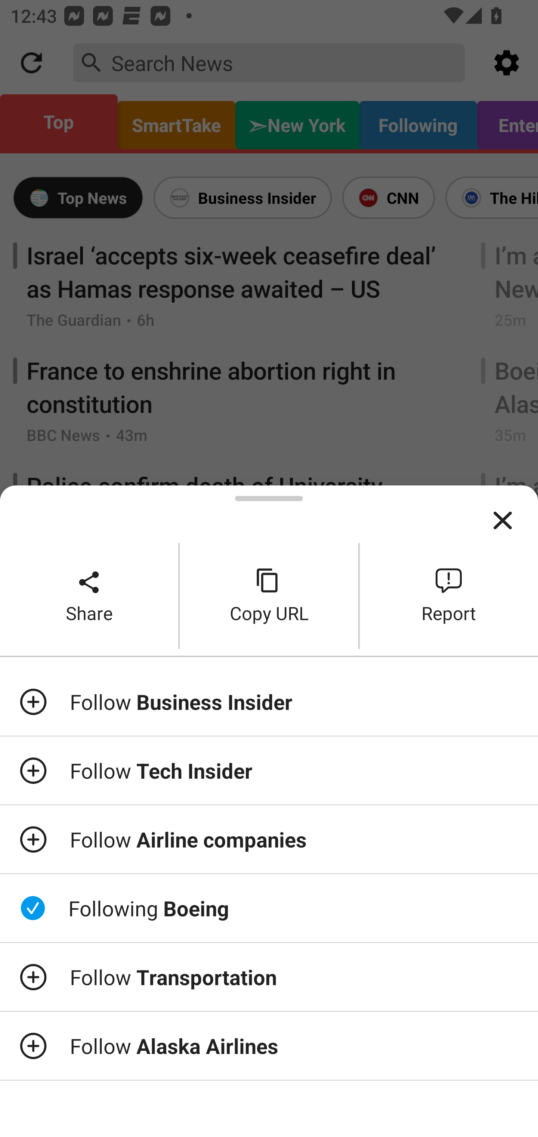 The image size is (538, 1137). Describe the element at coordinates (269, 908) in the screenshot. I see `Following Boeing` at that location.